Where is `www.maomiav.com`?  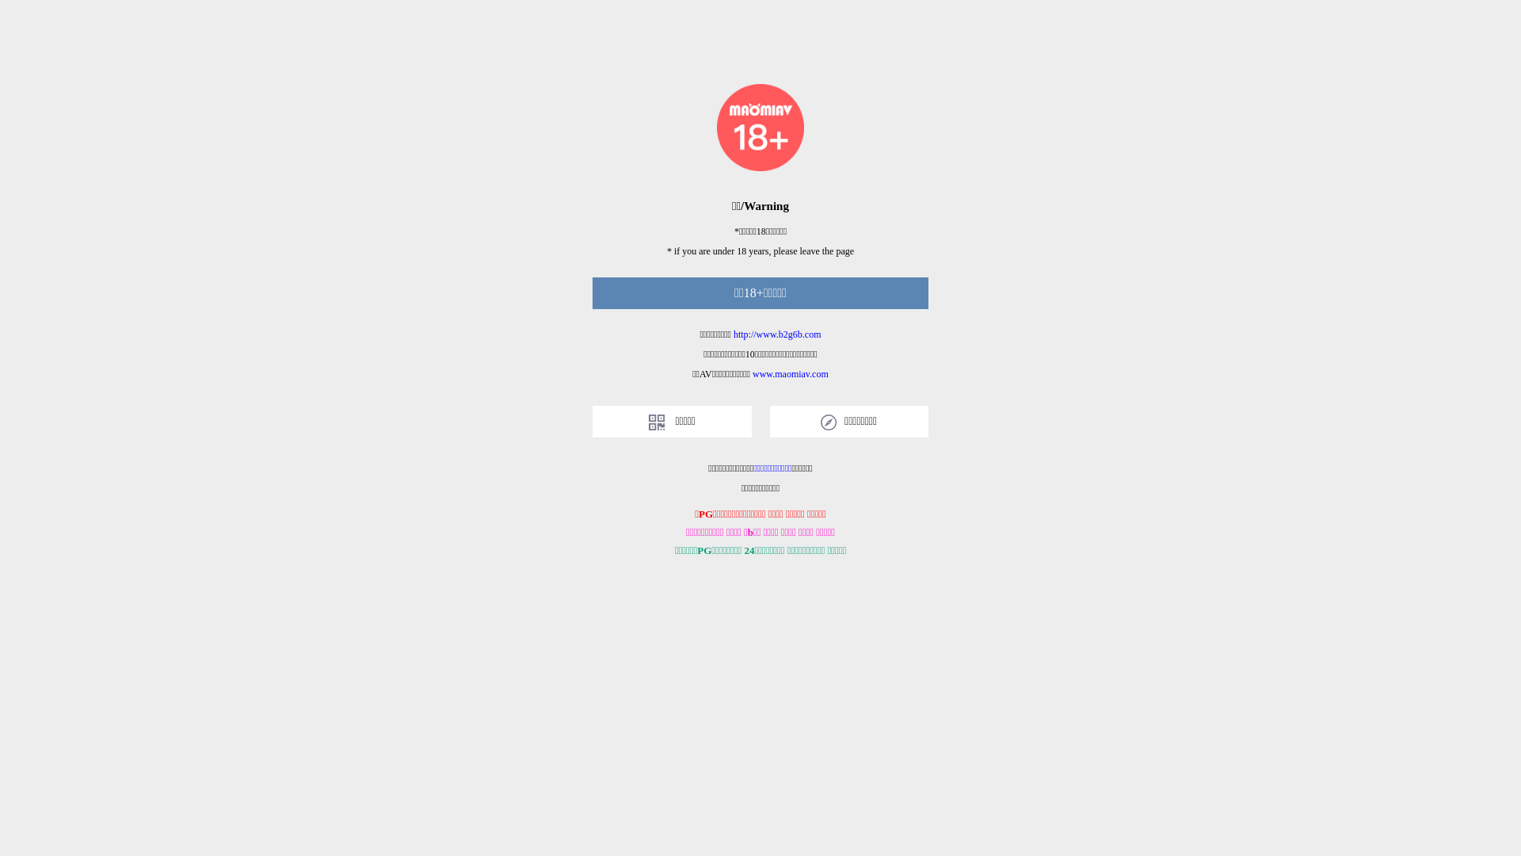 www.maomiav.com is located at coordinates (791, 374).